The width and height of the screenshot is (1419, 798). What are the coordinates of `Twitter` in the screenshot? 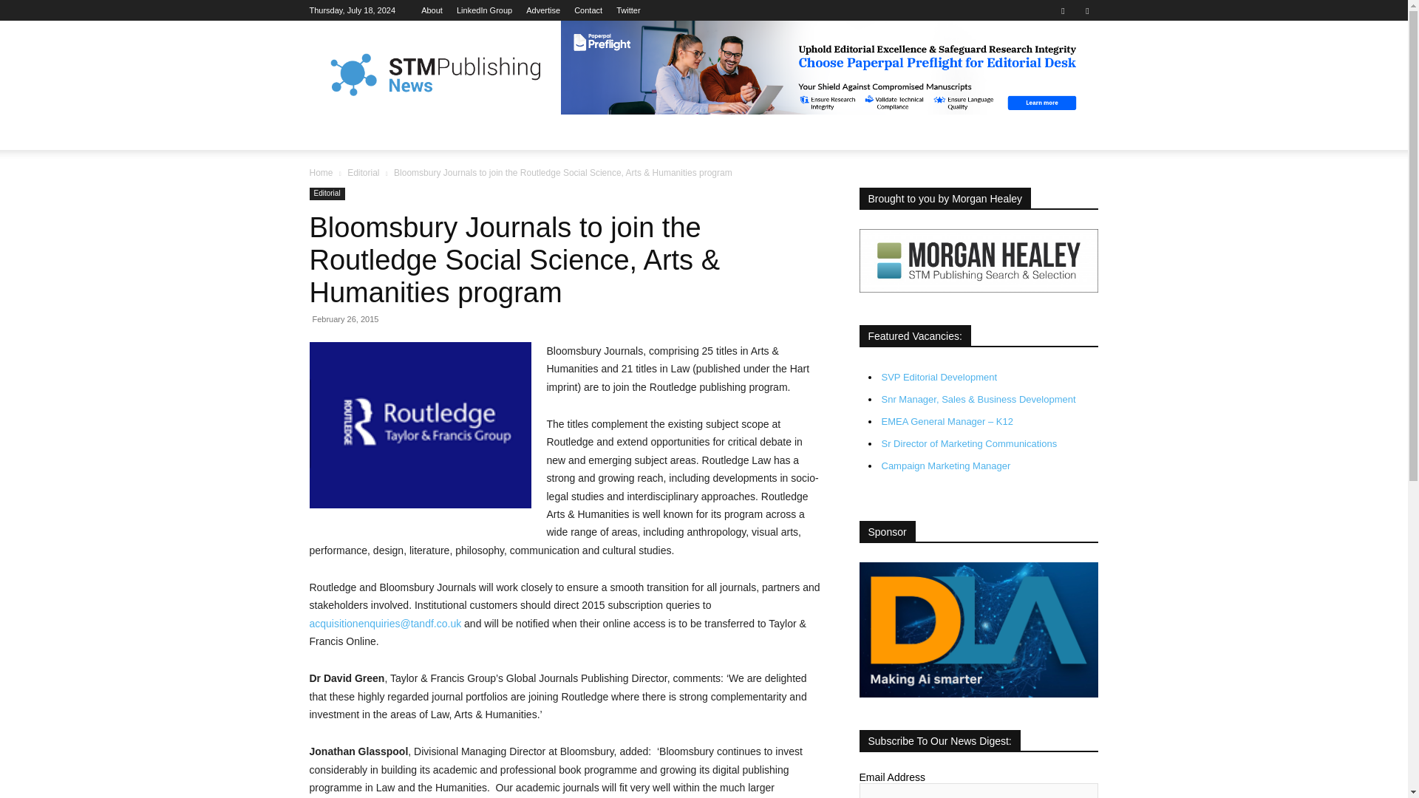 It's located at (1086, 10).